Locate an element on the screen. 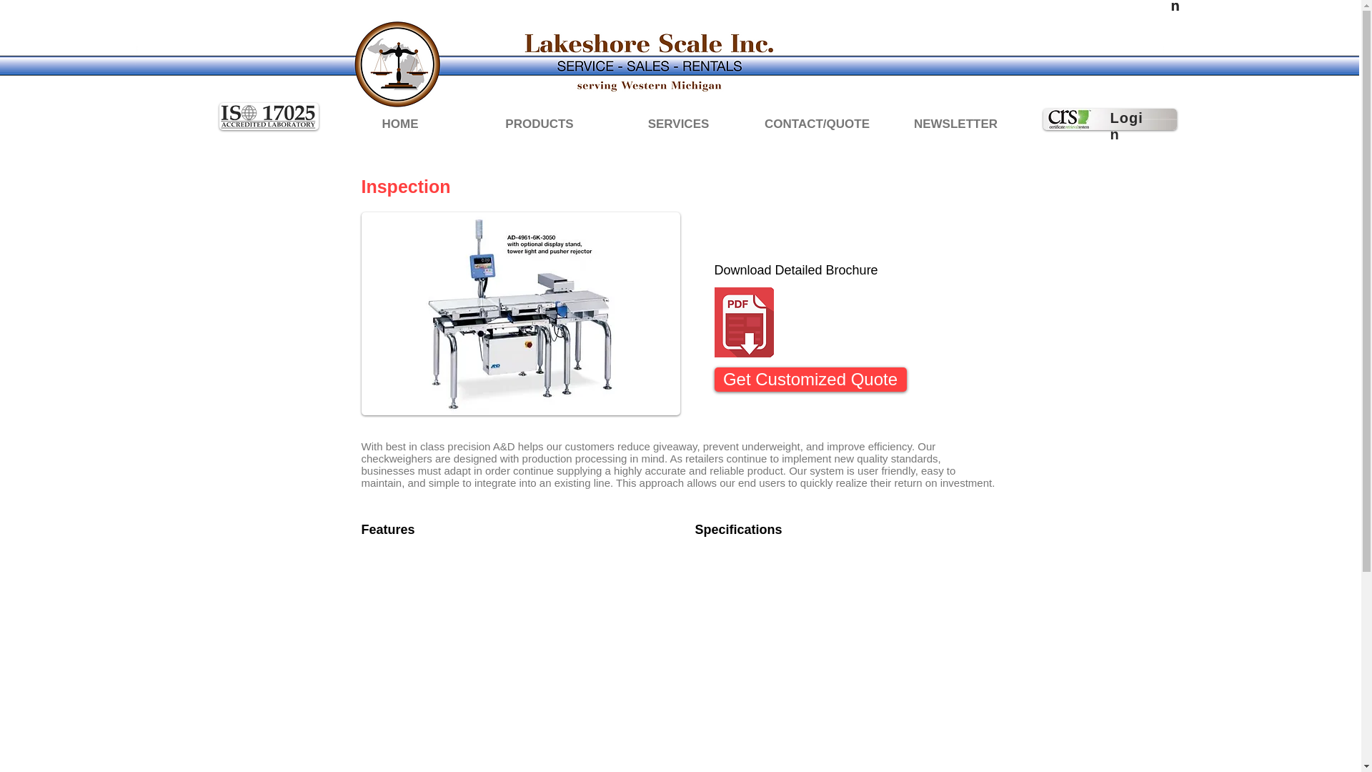 The width and height of the screenshot is (1372, 772). PRODUCTS is located at coordinates (540, 123).